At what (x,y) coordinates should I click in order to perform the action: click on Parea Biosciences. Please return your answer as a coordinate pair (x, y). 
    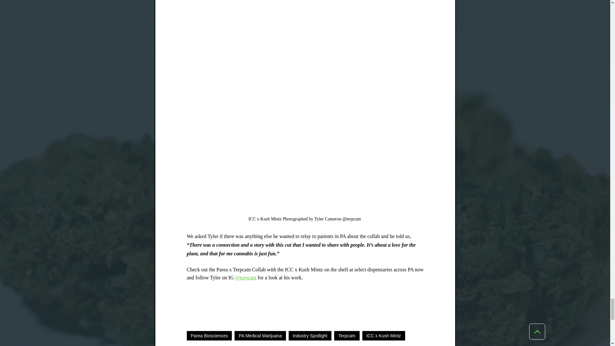
    Looking at the image, I should click on (209, 335).